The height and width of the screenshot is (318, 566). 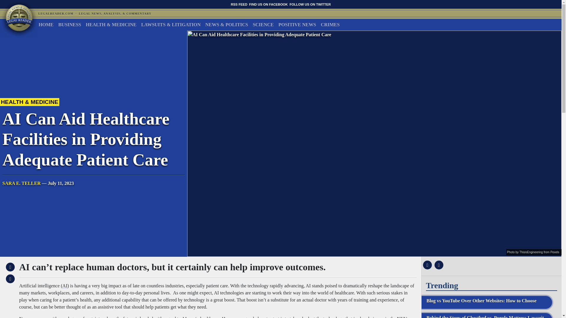 I want to click on Share on twitter, so click(x=438, y=265).